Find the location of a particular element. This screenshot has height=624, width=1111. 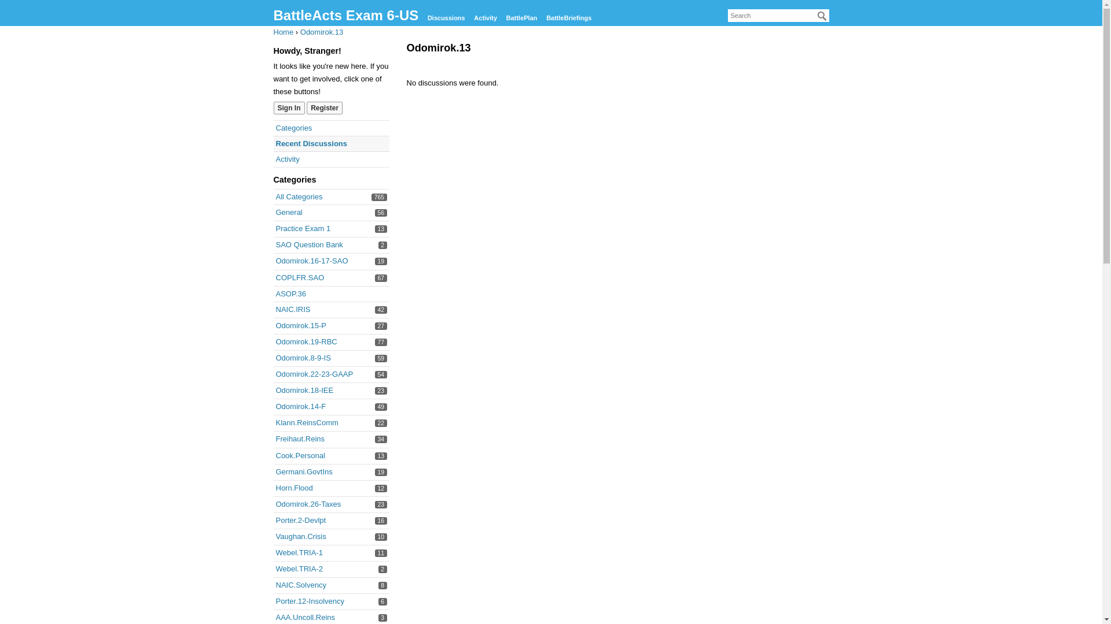

2
Webel.TRIA-2 is located at coordinates (299, 569).